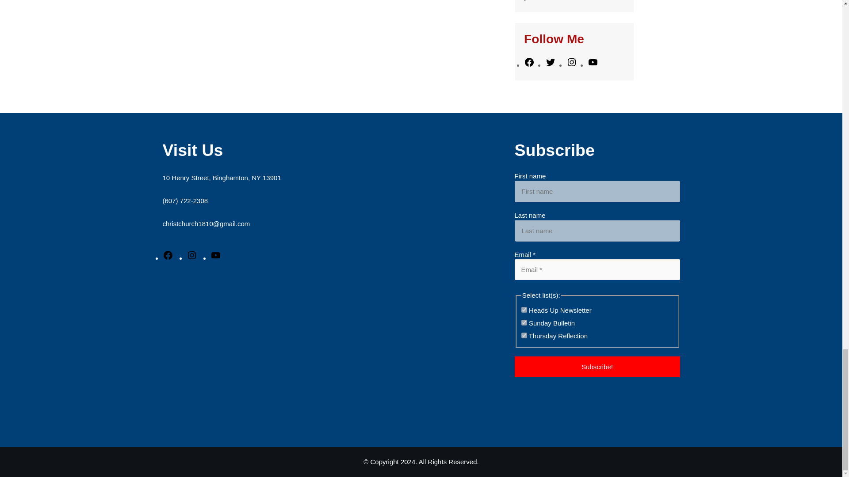  I want to click on 7, so click(524, 322).